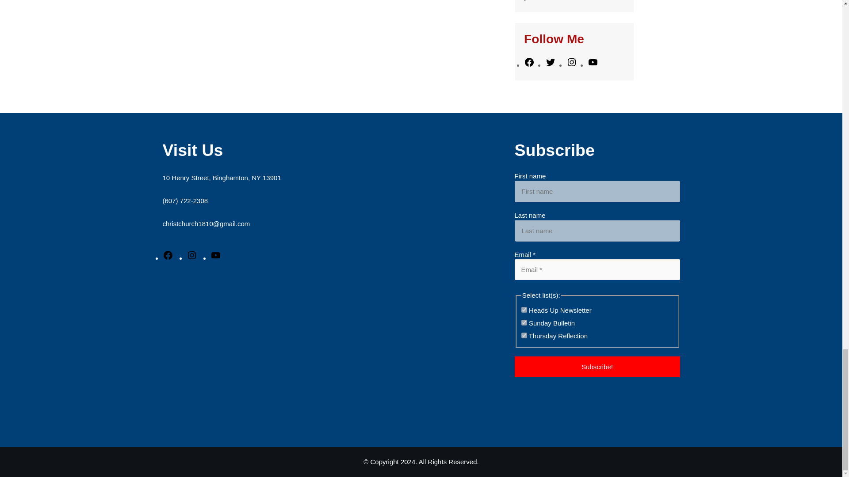  I want to click on 7, so click(524, 322).